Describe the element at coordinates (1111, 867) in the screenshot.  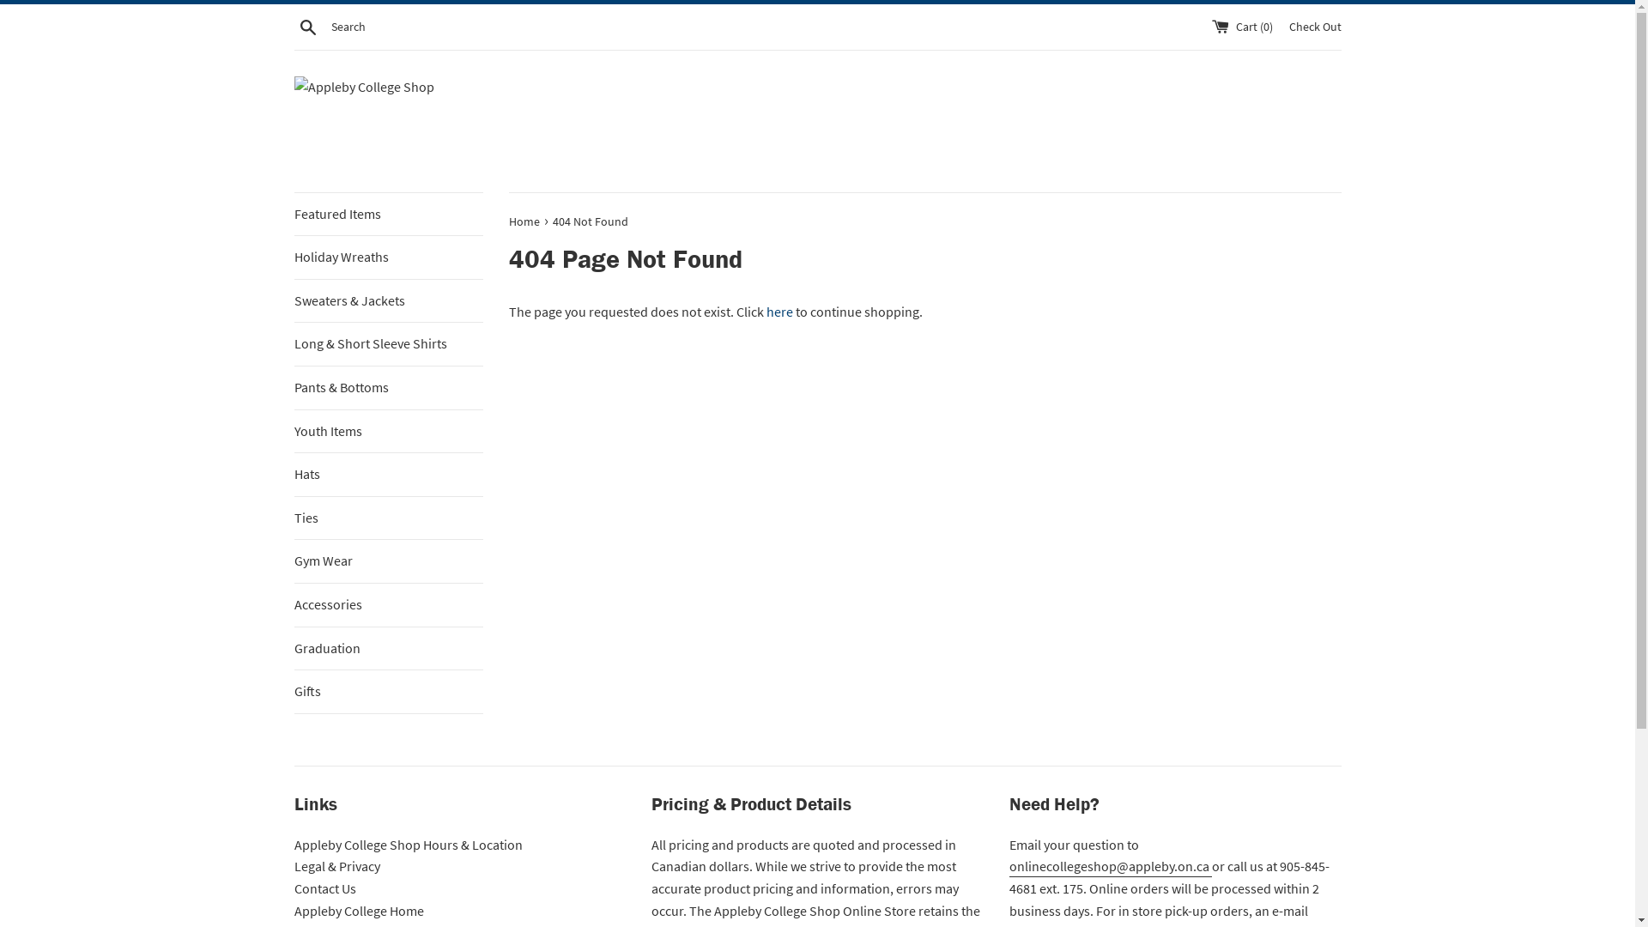
I see `onlinecollegeshop@appleby.on.ca` at that location.